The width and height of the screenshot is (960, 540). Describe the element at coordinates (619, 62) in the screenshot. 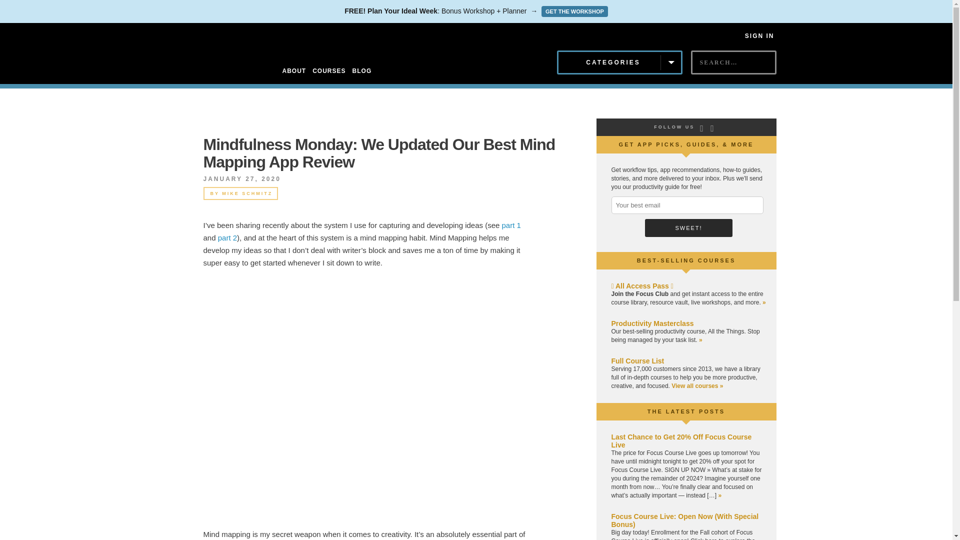

I see `CATEGORIES` at that location.